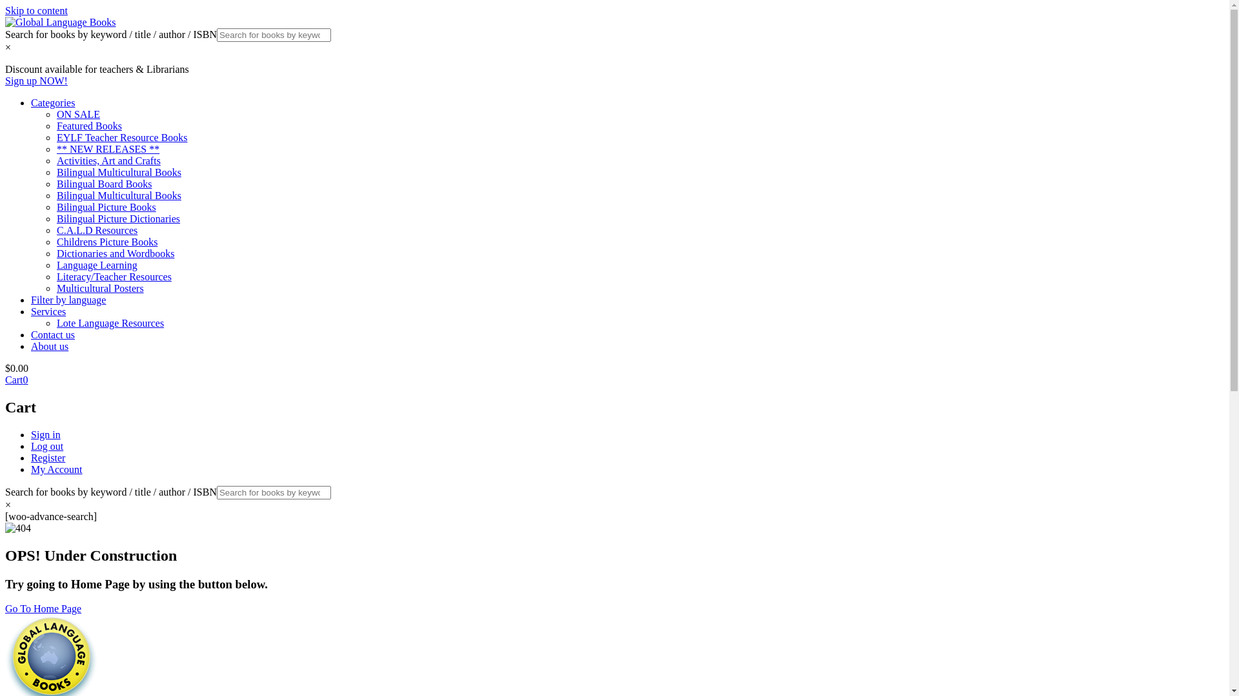  I want to click on About us, so click(50, 347).